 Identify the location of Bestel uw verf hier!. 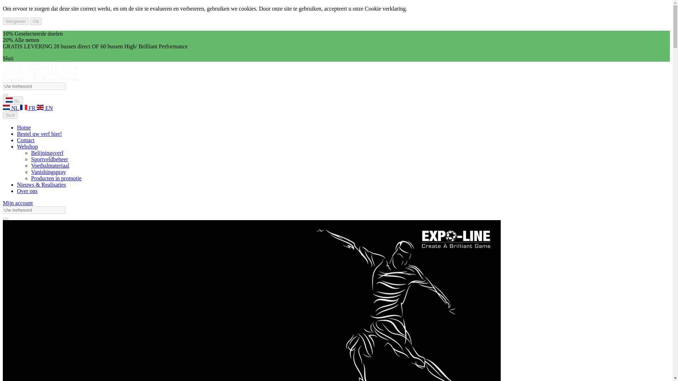
(40, 134).